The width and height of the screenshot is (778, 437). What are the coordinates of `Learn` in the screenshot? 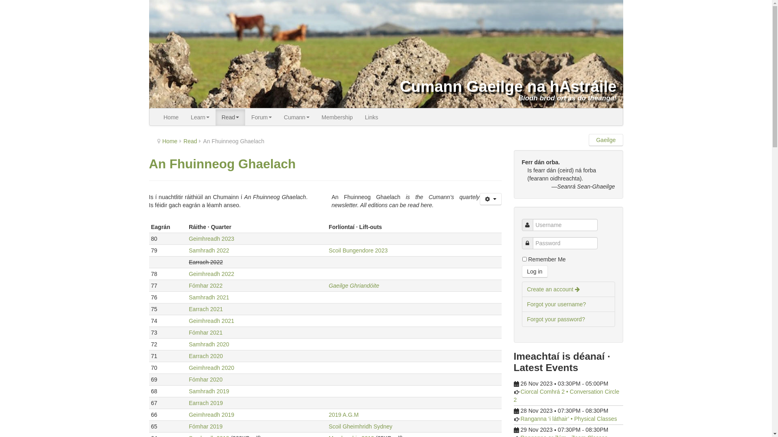 It's located at (200, 117).